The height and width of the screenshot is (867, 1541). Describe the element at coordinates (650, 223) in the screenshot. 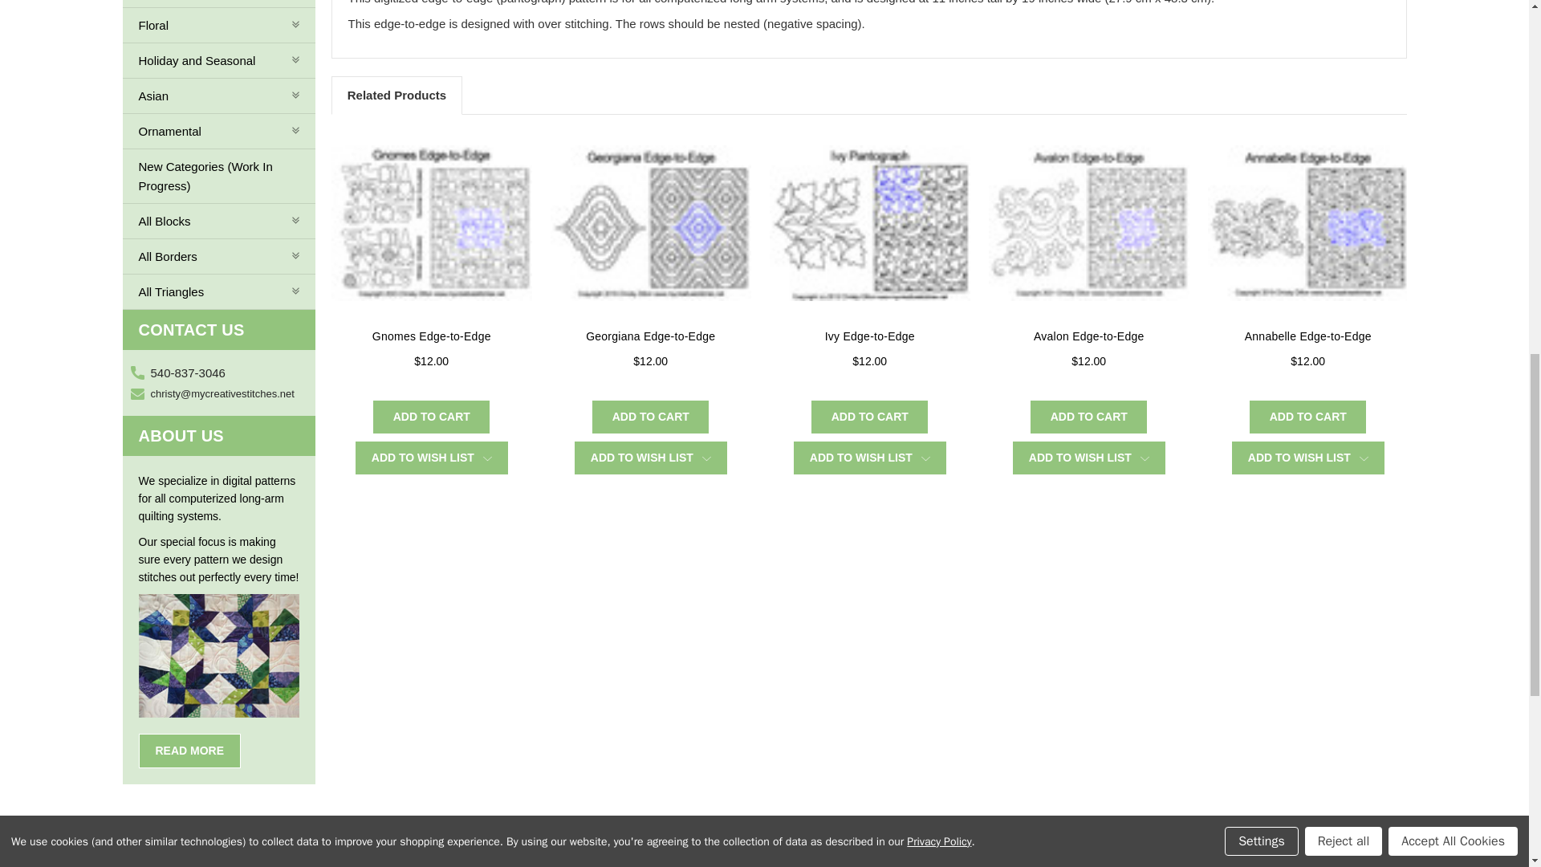

I see `Georgiana edge to edge quilting designs` at that location.